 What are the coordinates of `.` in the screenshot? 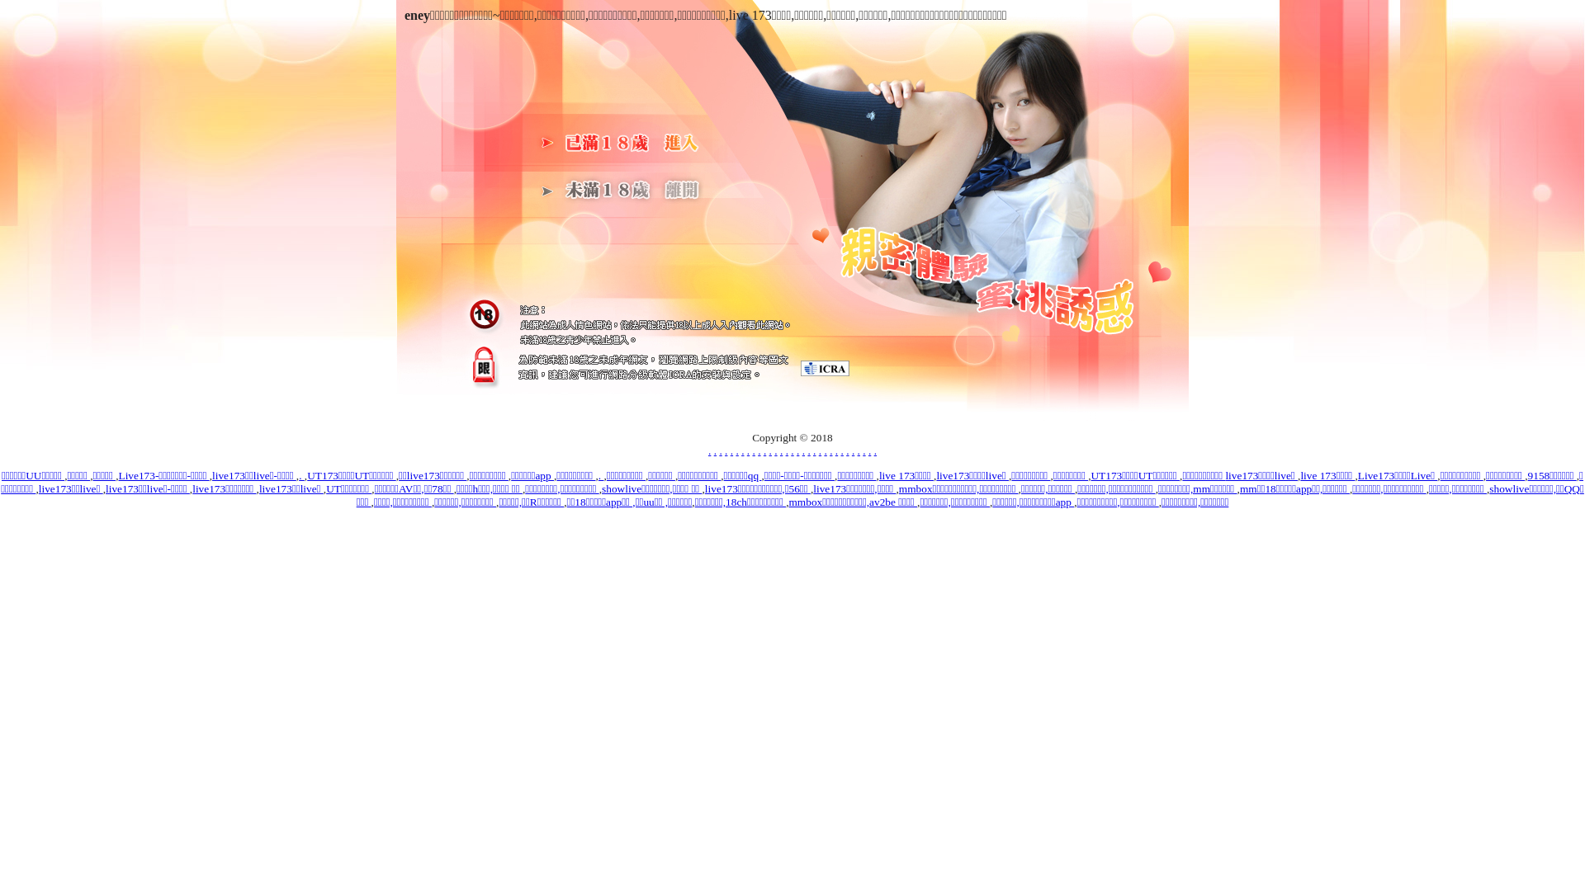 It's located at (781, 450).